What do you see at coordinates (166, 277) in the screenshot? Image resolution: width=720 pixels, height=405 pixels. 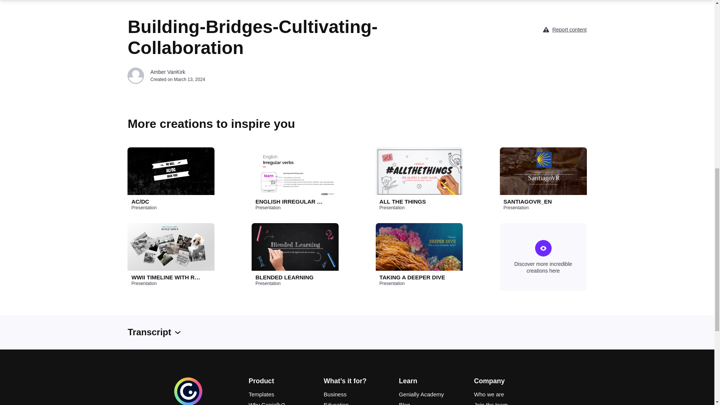 I see `WWII TIMELINE WITH REVIEW` at bounding box center [166, 277].